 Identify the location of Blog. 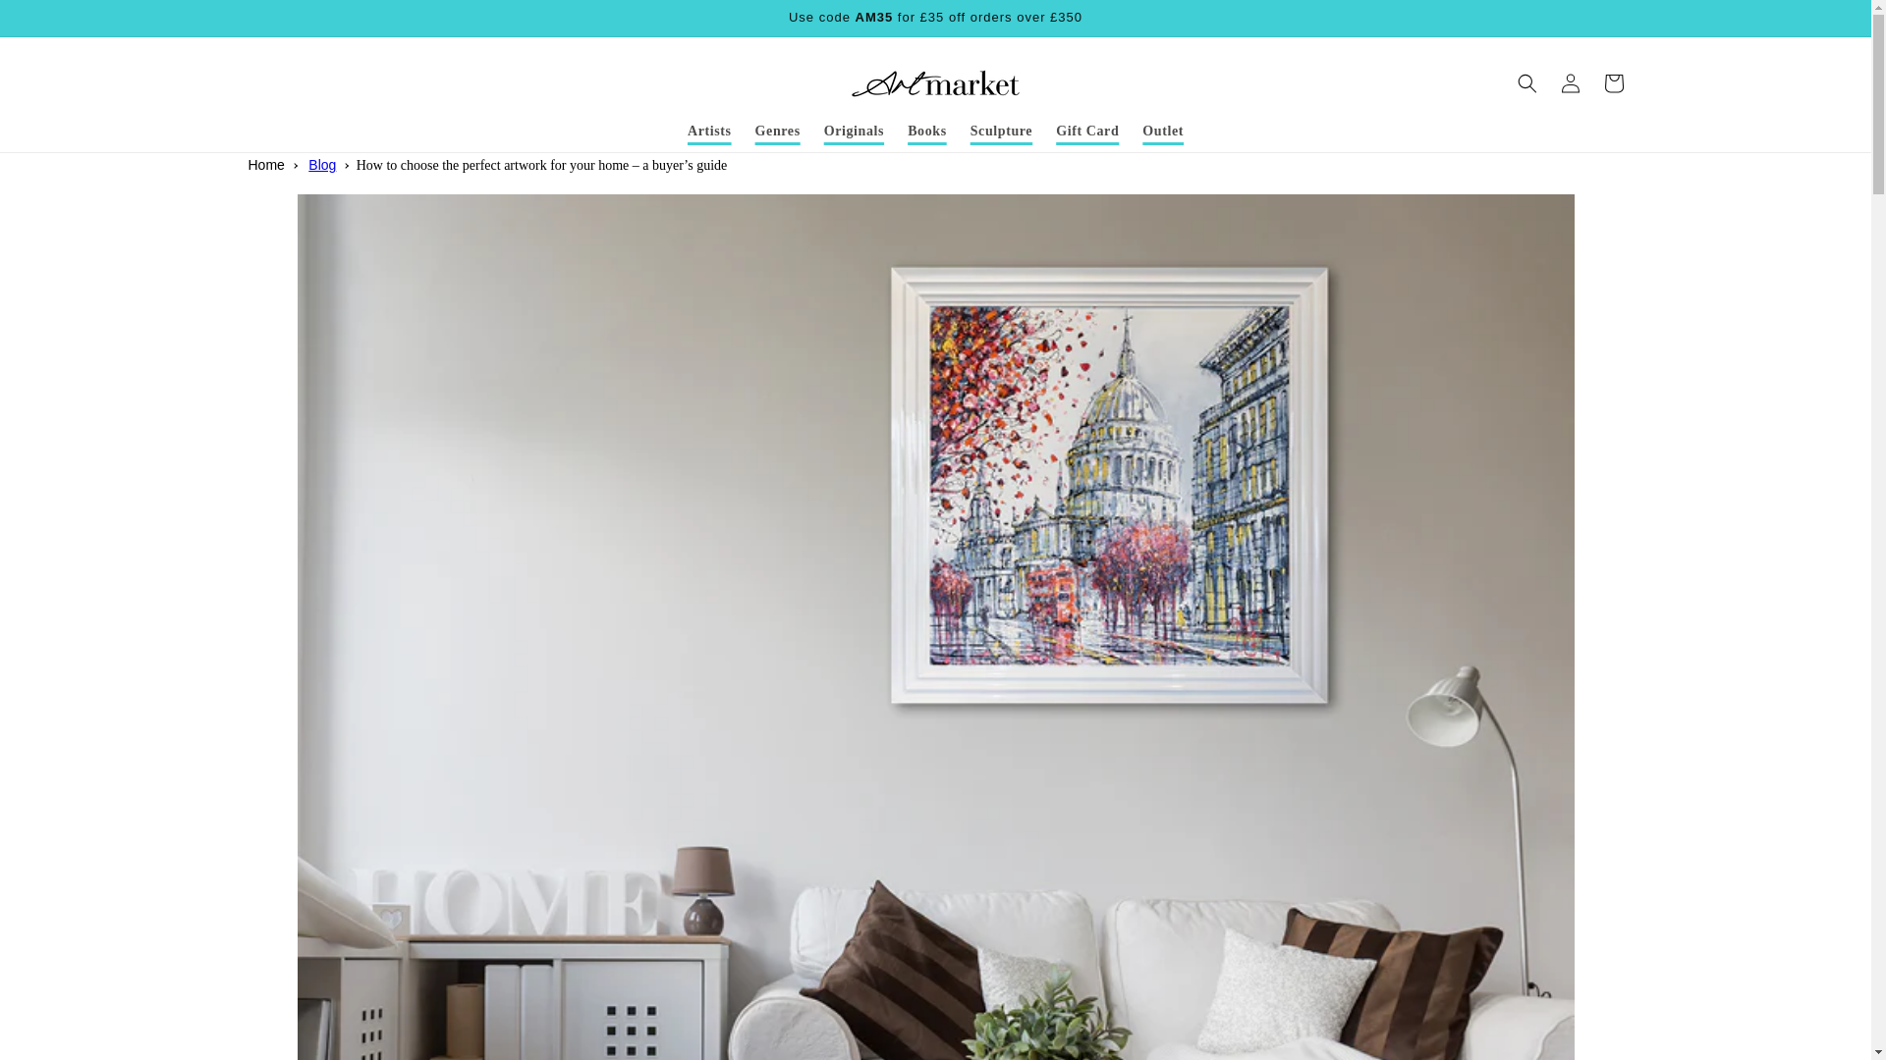
(322, 165).